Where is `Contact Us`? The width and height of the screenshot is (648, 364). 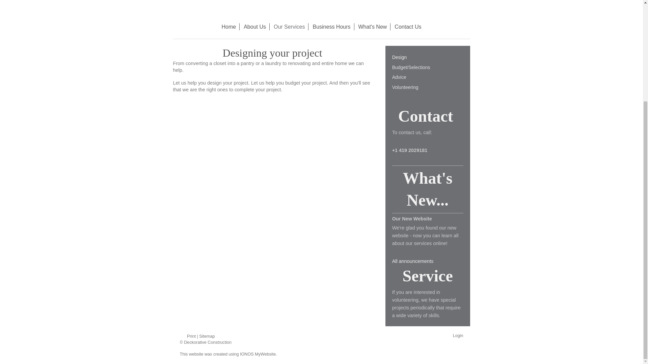
Contact Us is located at coordinates (408, 27).